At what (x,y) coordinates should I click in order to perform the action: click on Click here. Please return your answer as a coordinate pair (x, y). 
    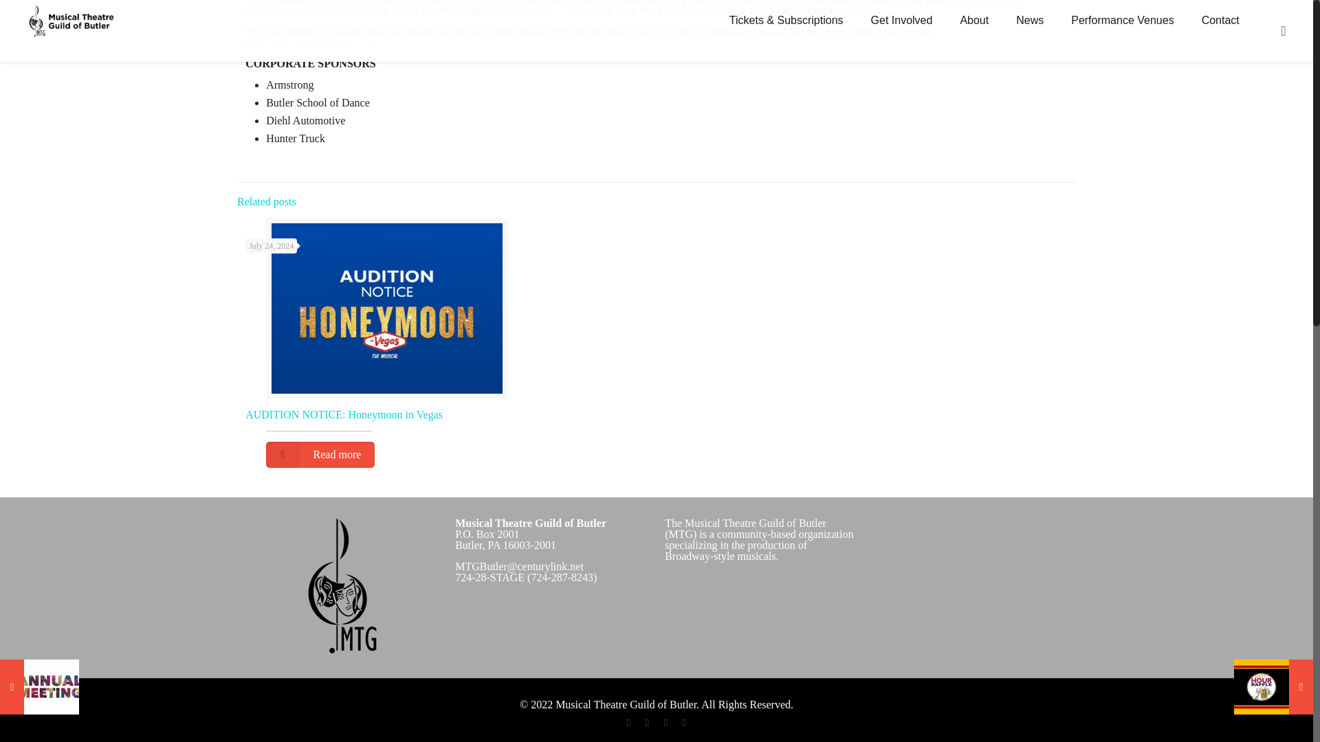
    Looking at the image, I should click on (577, 10).